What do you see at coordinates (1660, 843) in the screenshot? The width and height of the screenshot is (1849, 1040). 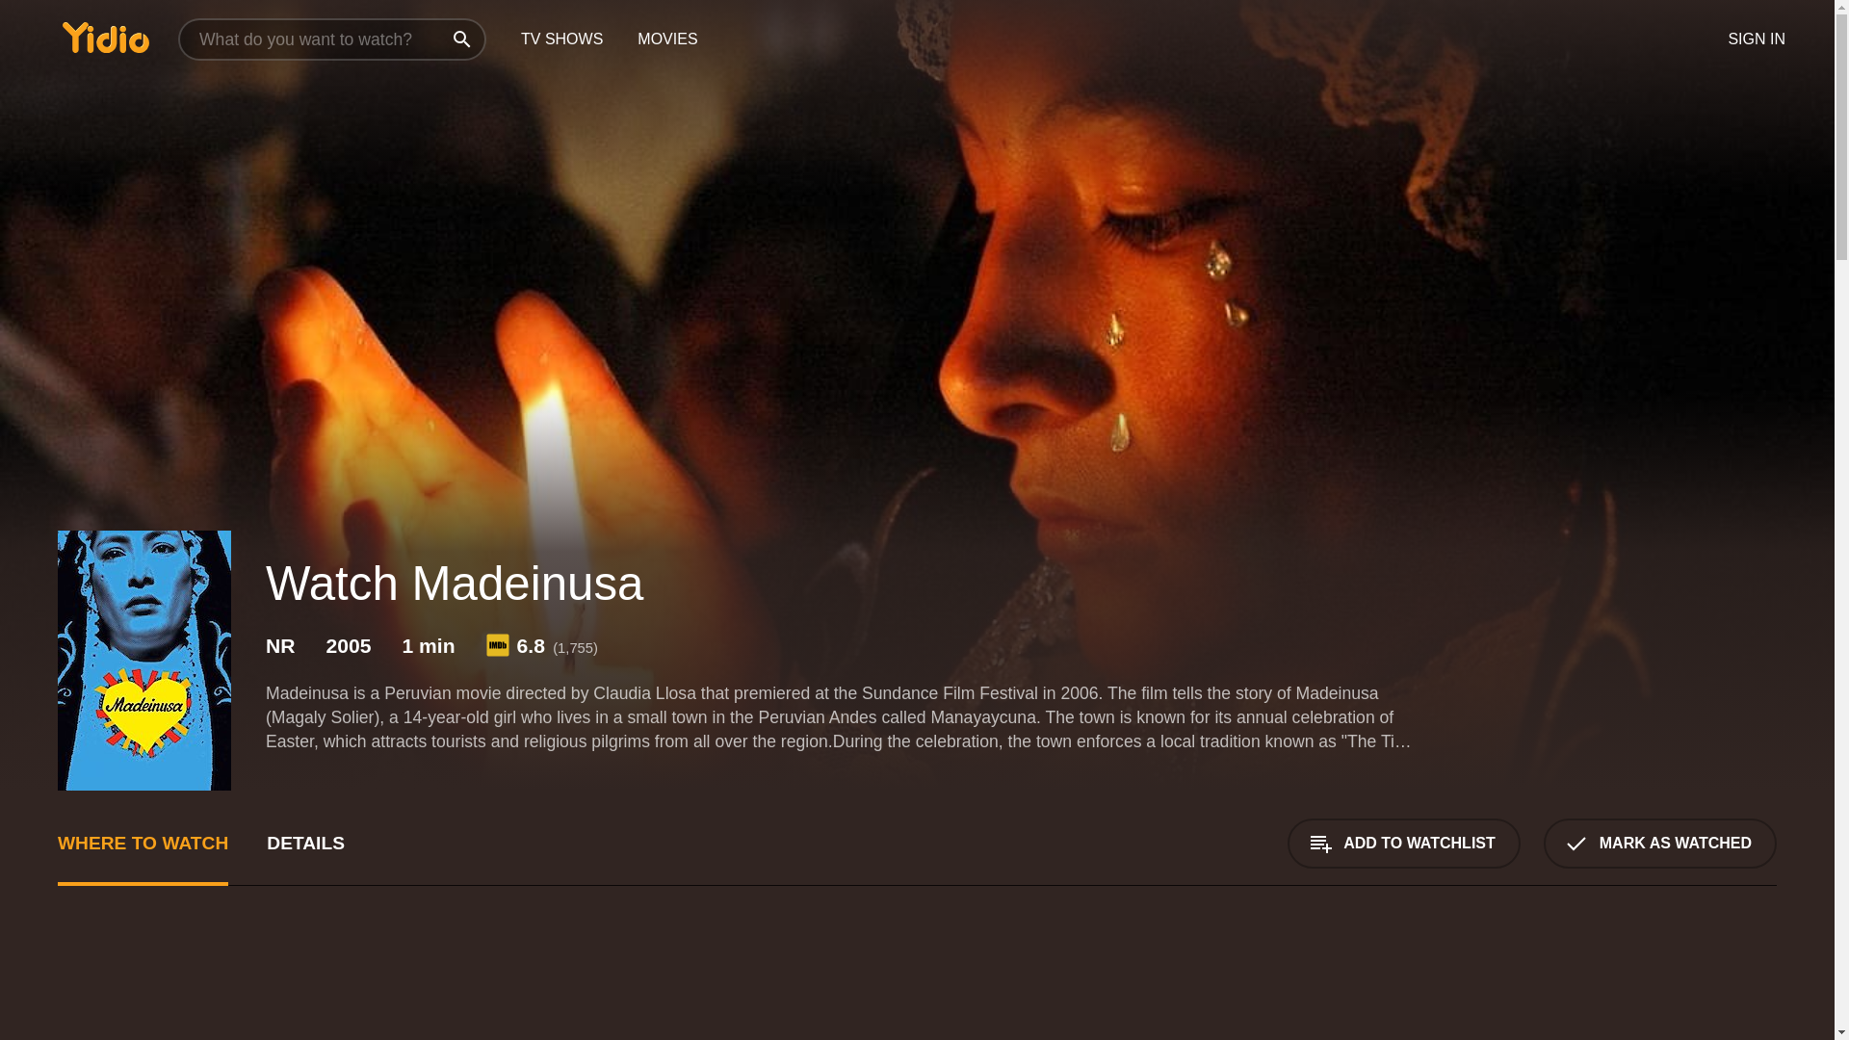 I see `MARK AS WATCHED` at bounding box center [1660, 843].